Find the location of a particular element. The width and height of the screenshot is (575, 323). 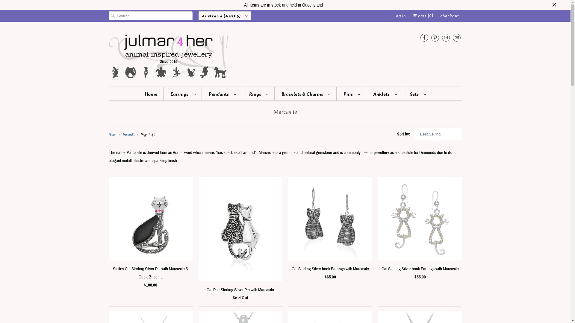

cart (0) is located at coordinates (423, 16).